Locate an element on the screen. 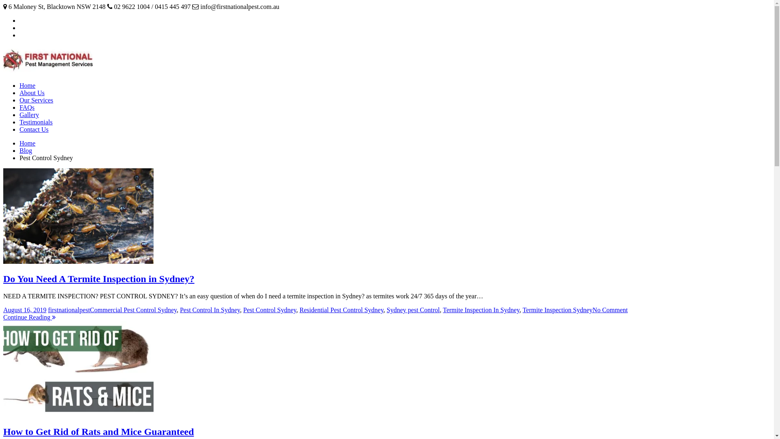  No Comment
on Do You Need A Termite Inspection in Sydney? is located at coordinates (610, 310).